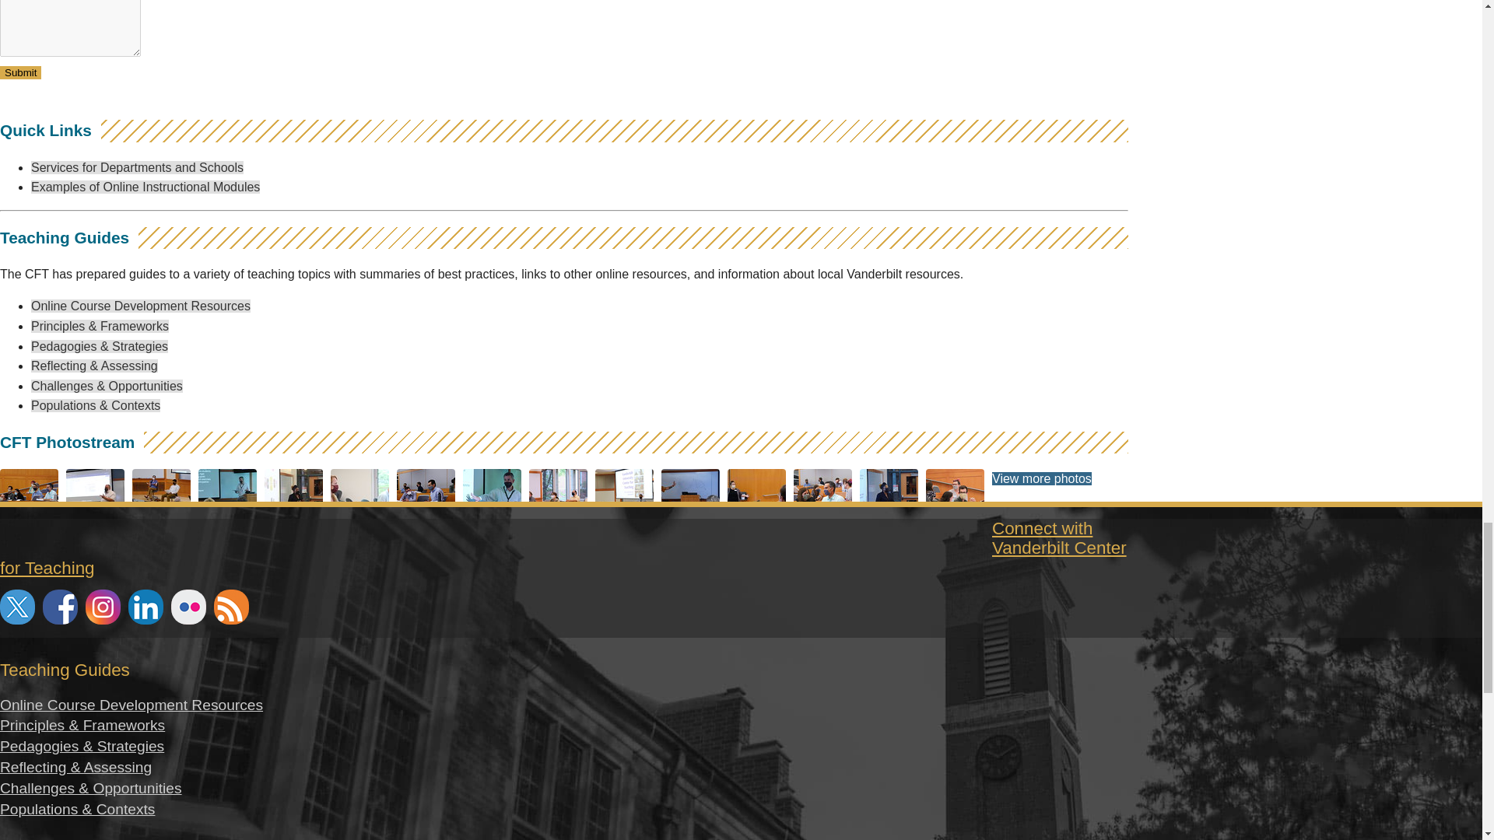  What do you see at coordinates (231, 530) in the screenshot?
I see `DSC04572` at bounding box center [231, 530].